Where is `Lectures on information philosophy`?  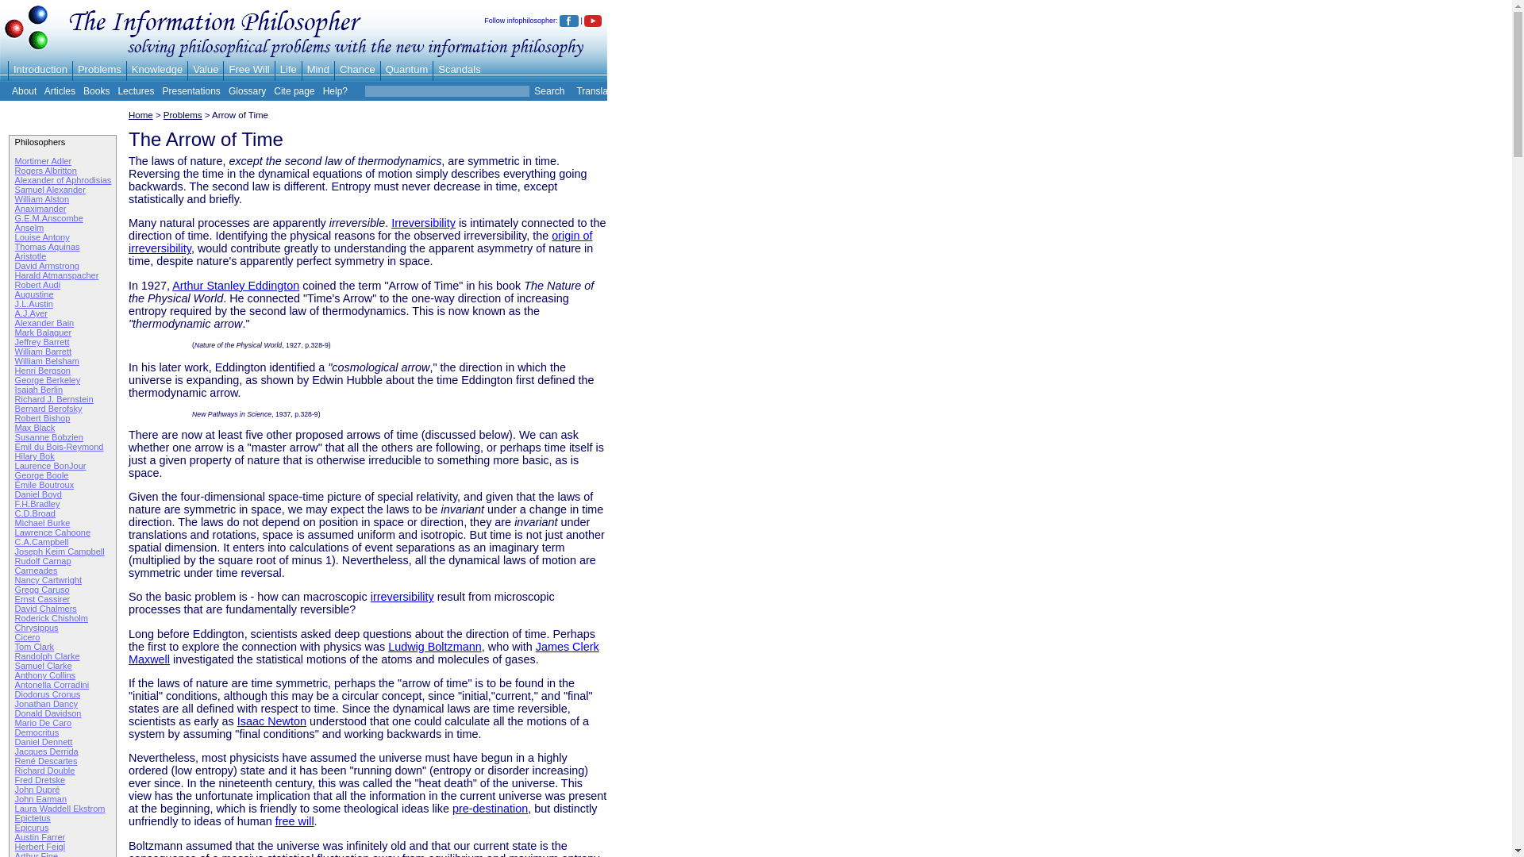 Lectures on information philosophy is located at coordinates (135, 91).